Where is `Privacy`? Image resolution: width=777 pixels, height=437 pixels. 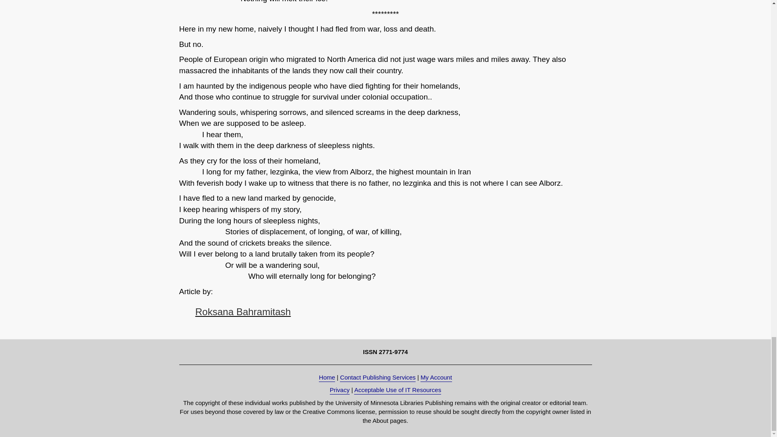
Privacy is located at coordinates (340, 390).